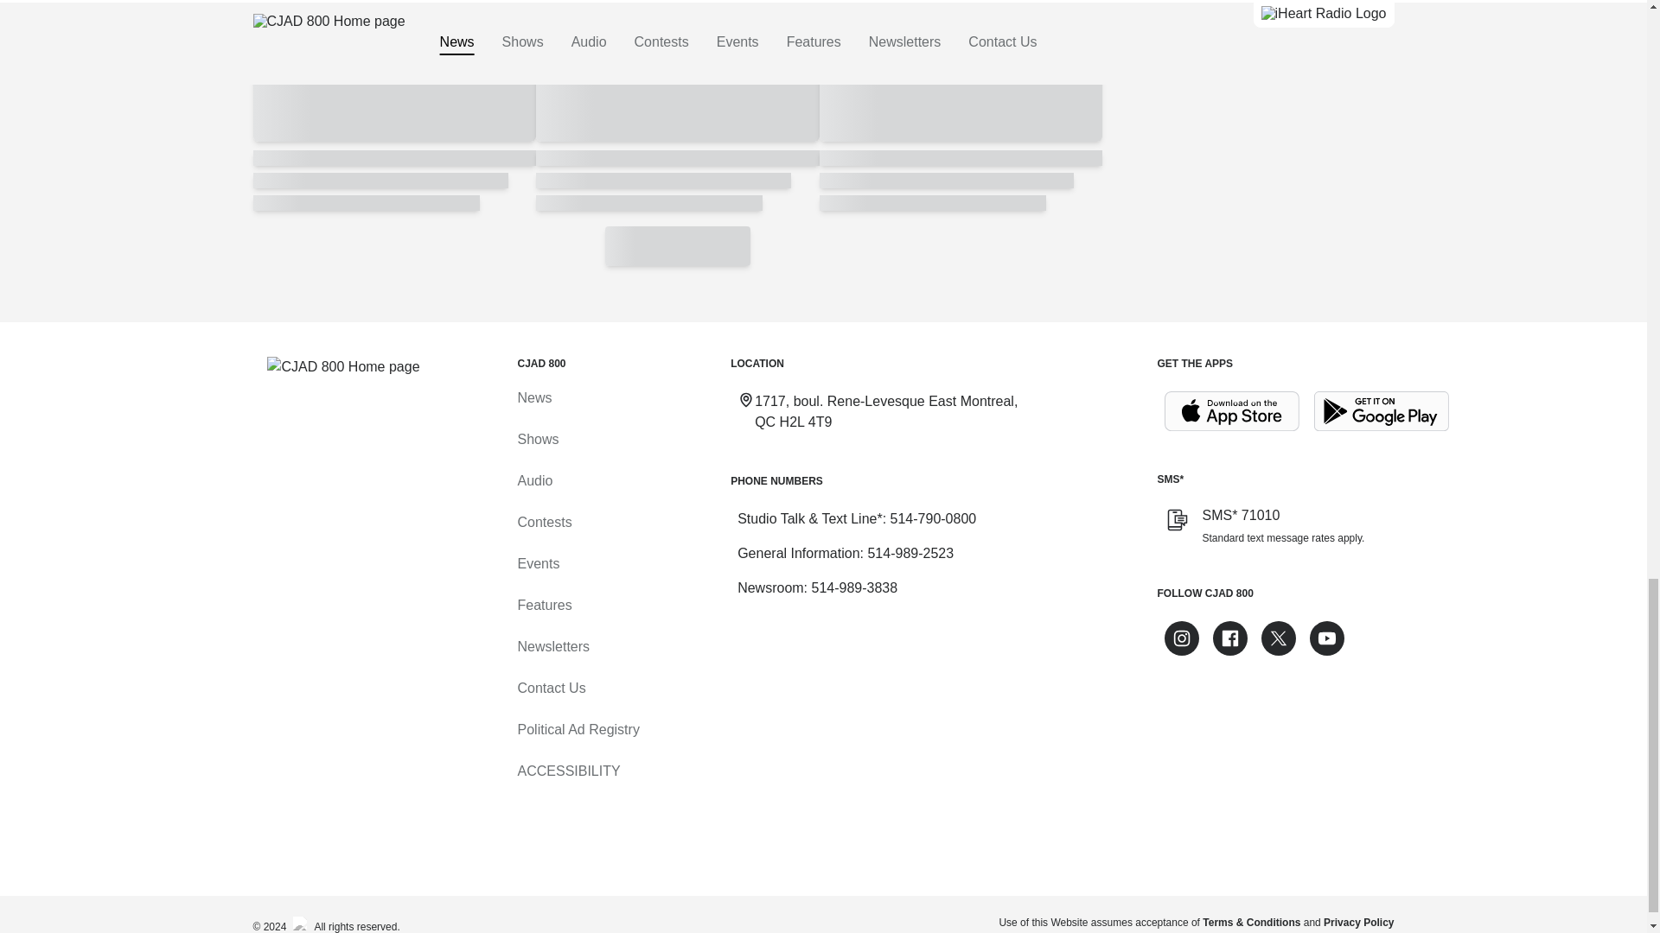  What do you see at coordinates (567, 771) in the screenshot?
I see `Accessibility` at bounding box center [567, 771].